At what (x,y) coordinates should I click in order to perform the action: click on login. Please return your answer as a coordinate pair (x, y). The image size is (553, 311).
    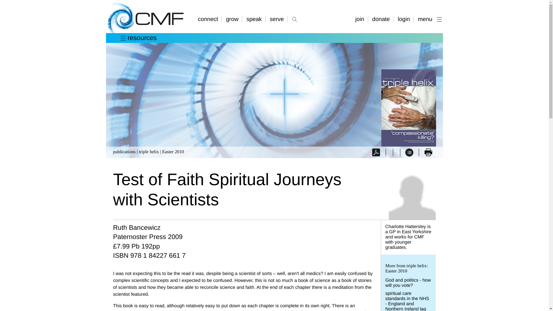
    Looking at the image, I should click on (404, 19).